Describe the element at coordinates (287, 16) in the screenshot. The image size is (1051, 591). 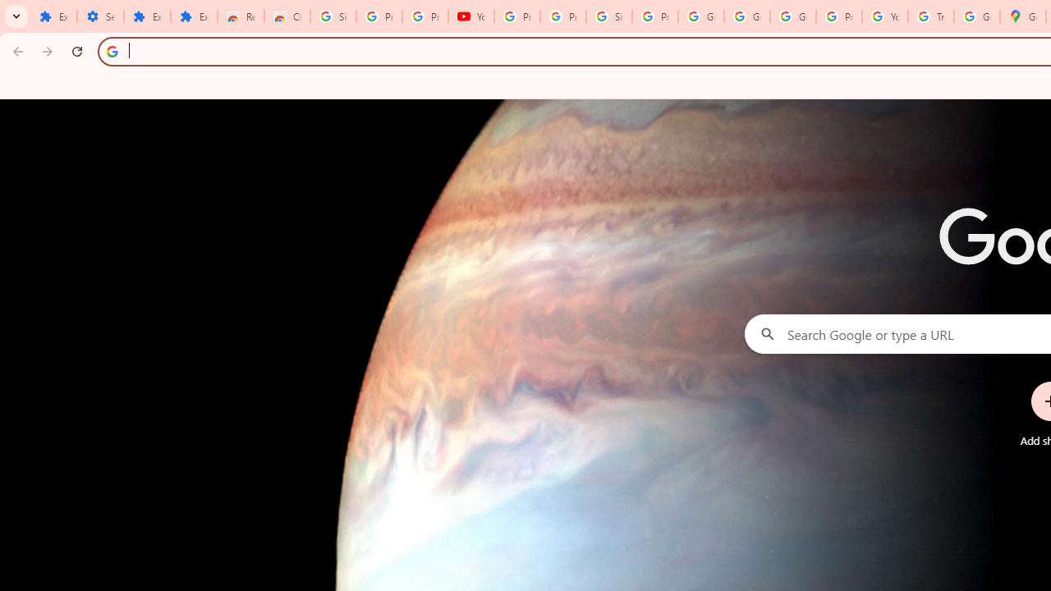
I see `Chrome Web Store - Themes` at that location.